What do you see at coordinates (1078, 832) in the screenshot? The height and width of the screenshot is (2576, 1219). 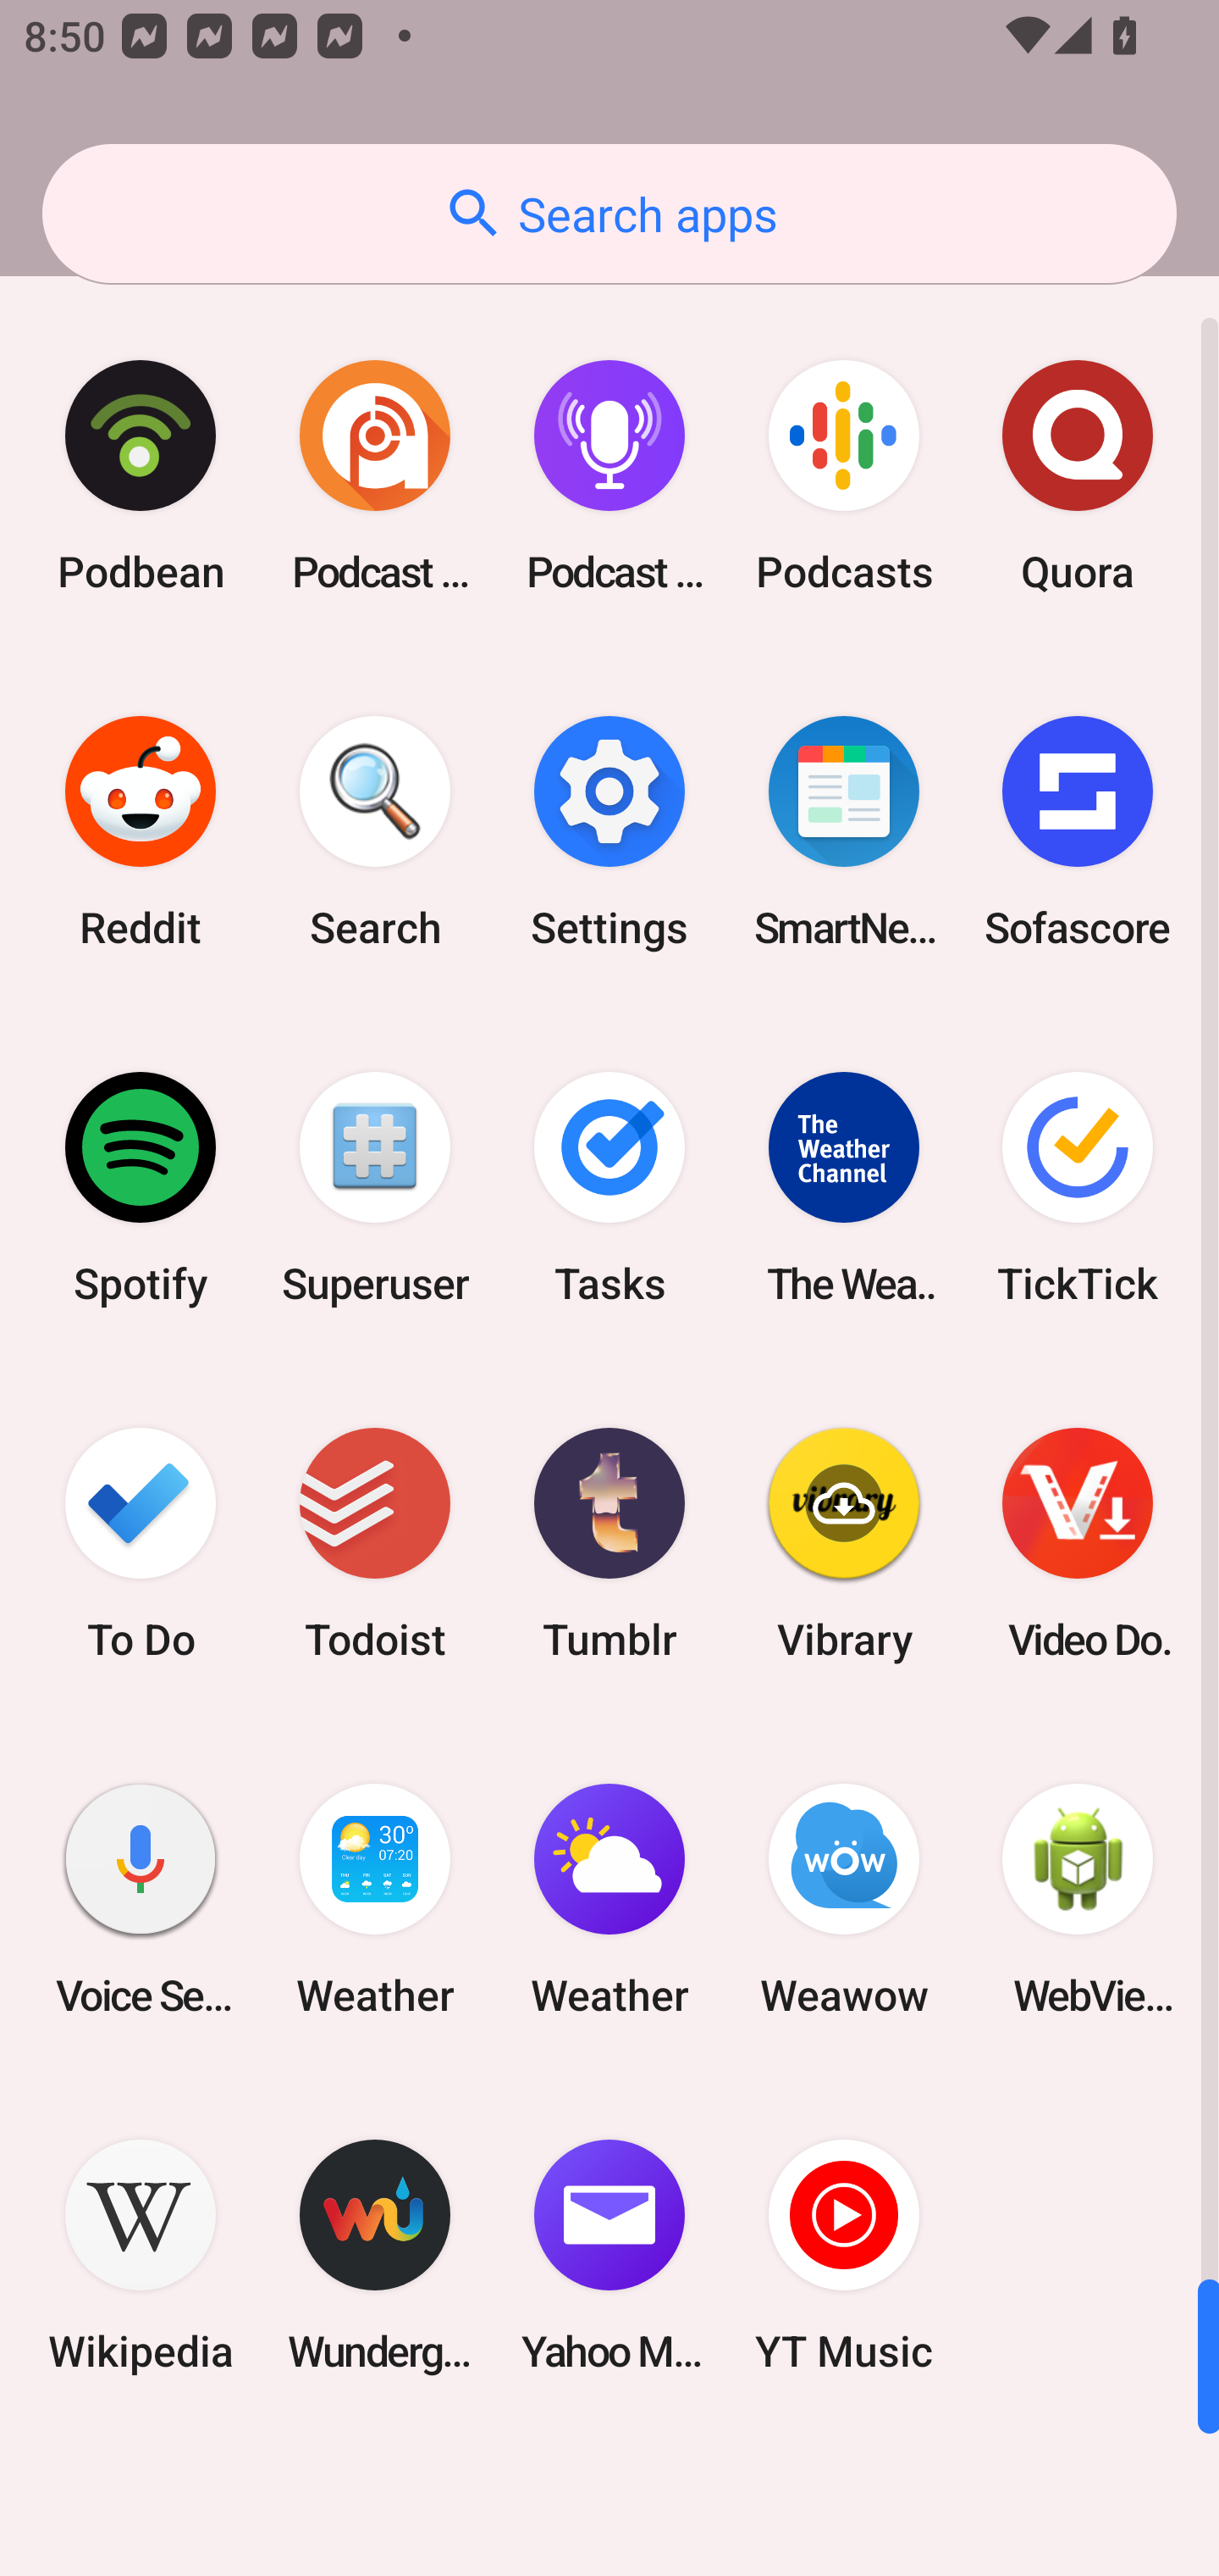 I see `Sofascore` at bounding box center [1078, 832].